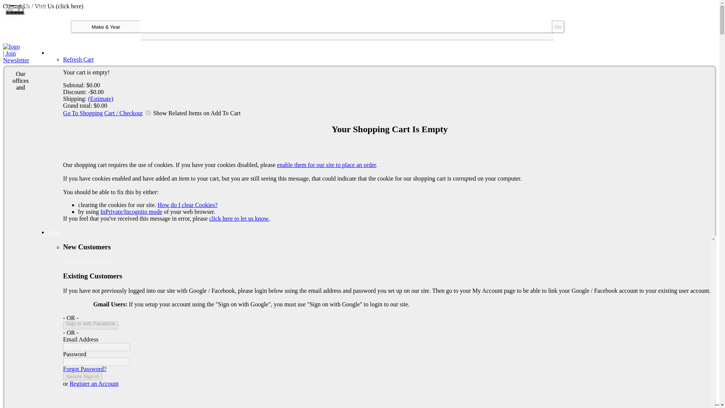 This screenshot has width=725, height=408. Describe the element at coordinates (85, 369) in the screenshot. I see `Forgot Password?` at that location.